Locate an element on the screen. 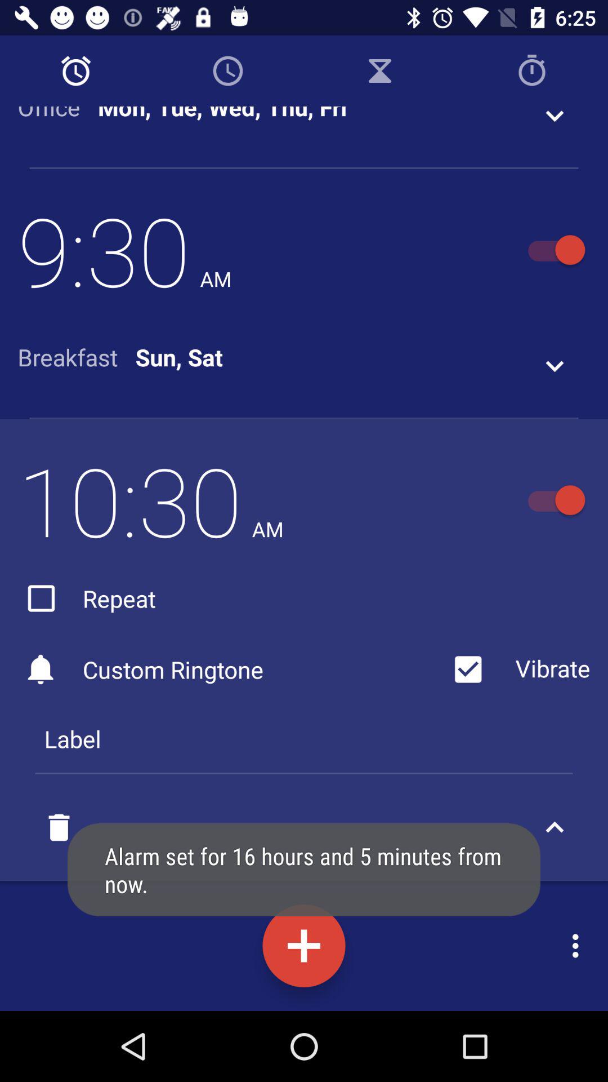  launch item below custom ringtone icon is located at coordinates (304, 739).